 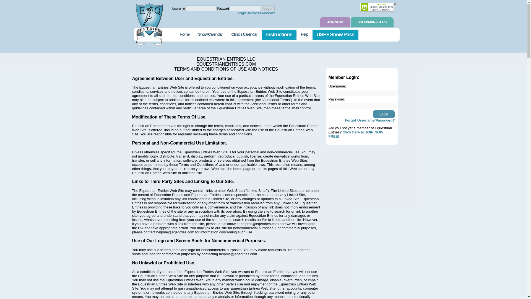 What do you see at coordinates (268, 8) in the screenshot?
I see `Login` at bounding box center [268, 8].